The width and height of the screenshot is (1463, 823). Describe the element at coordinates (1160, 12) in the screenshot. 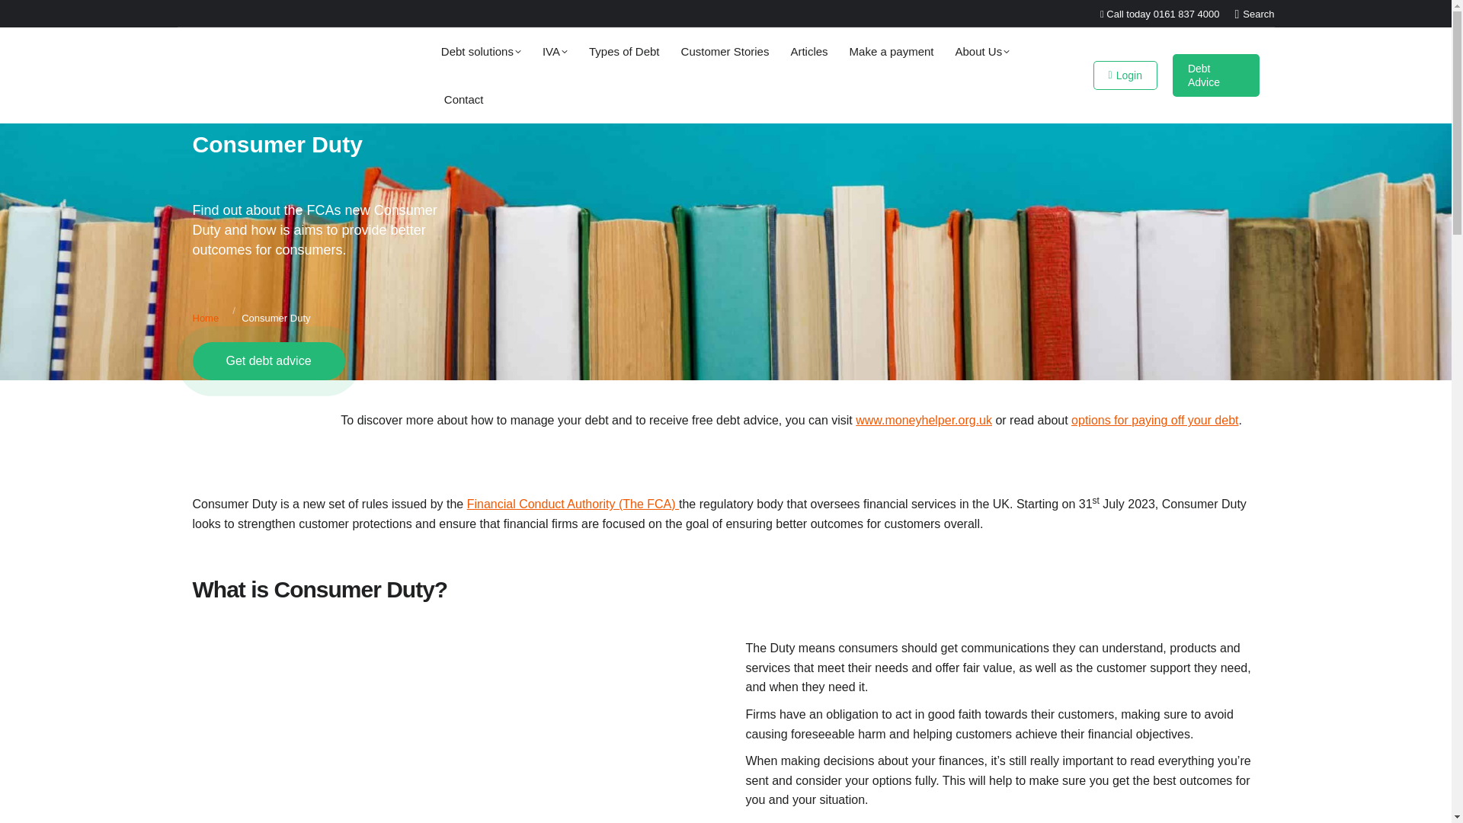

I see `Call today 0161 837 4000` at that location.